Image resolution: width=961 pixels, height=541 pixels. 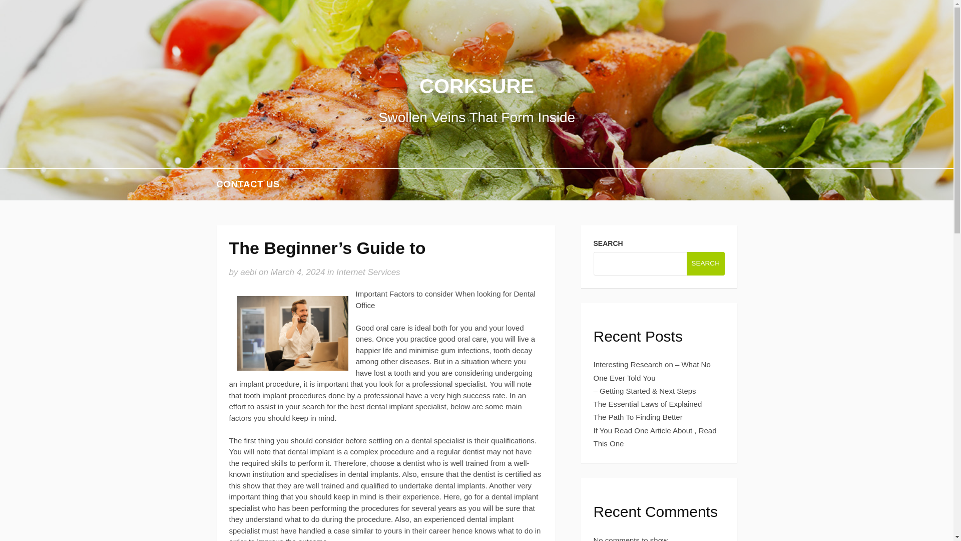 What do you see at coordinates (706, 263) in the screenshot?
I see `SEARCH` at bounding box center [706, 263].